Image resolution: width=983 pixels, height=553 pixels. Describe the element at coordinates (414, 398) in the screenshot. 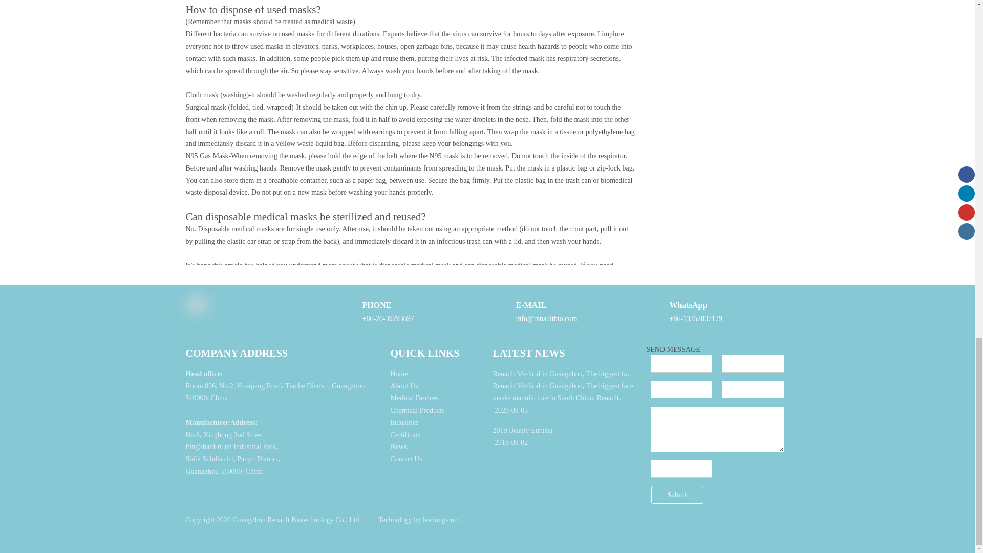

I see `Medical Devices` at that location.